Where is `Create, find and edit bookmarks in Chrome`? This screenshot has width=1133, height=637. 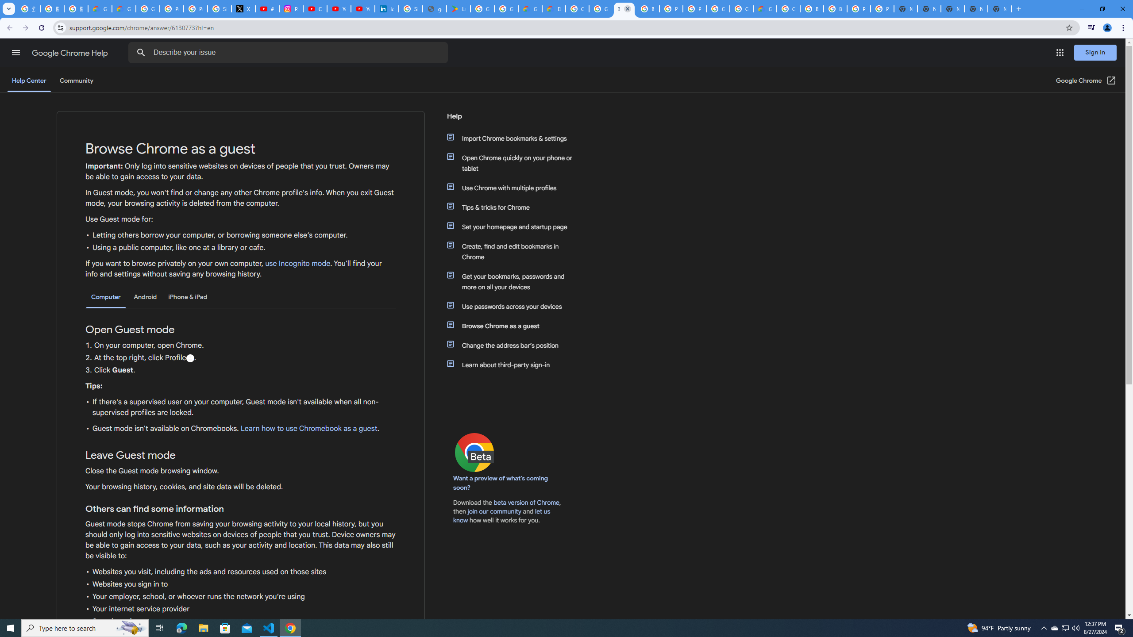
Create, find and edit bookmarks in Chrome is located at coordinates (515, 252).